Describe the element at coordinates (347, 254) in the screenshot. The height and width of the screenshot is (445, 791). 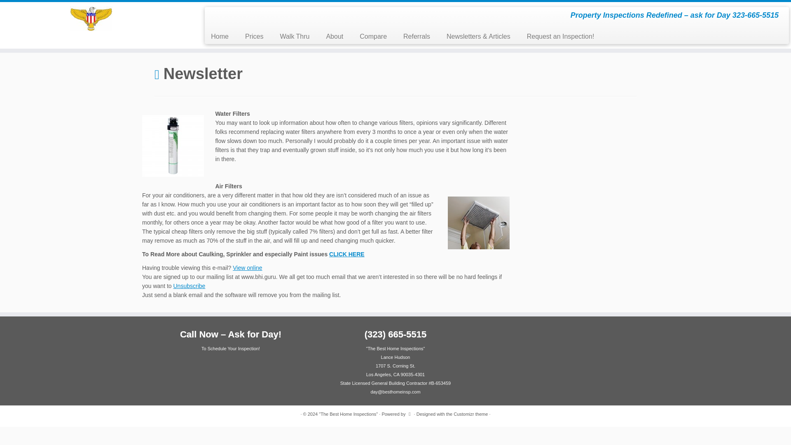
I see `CLICK HERE` at that location.